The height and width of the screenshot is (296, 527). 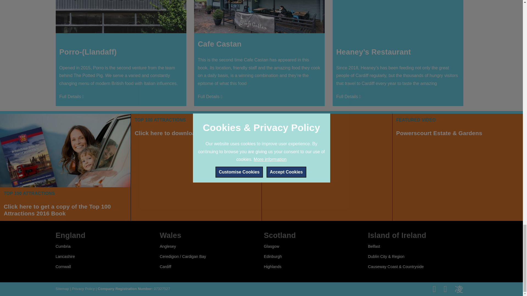 I want to click on Cumbria, so click(x=63, y=266).